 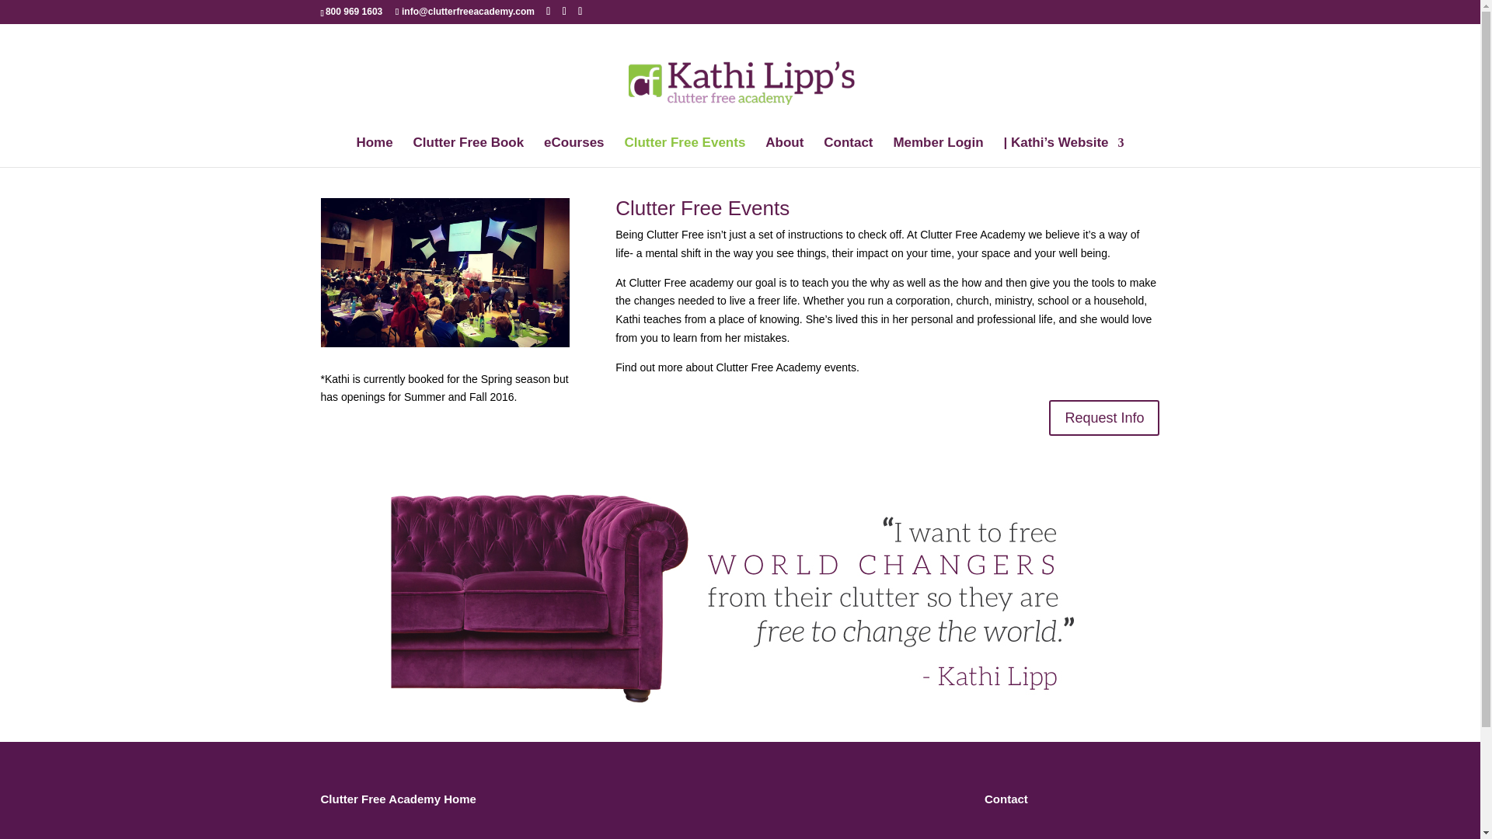 What do you see at coordinates (1103, 418) in the screenshot?
I see `Request Info` at bounding box center [1103, 418].